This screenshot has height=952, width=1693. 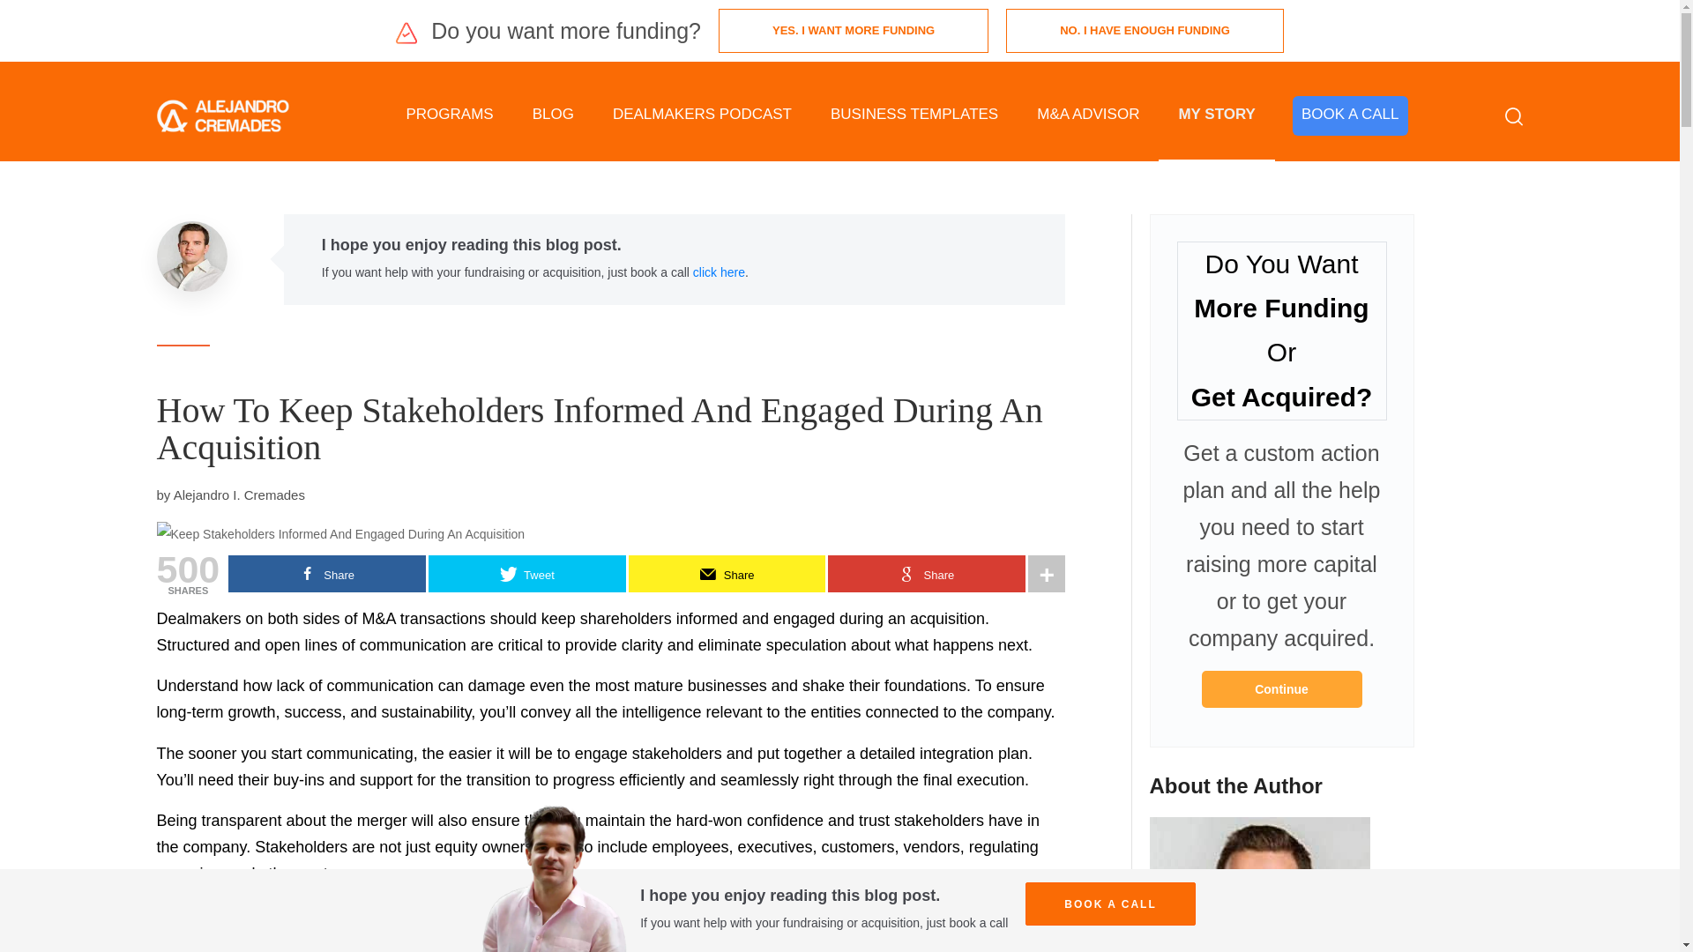 I want to click on MY STORY, so click(x=1216, y=115).